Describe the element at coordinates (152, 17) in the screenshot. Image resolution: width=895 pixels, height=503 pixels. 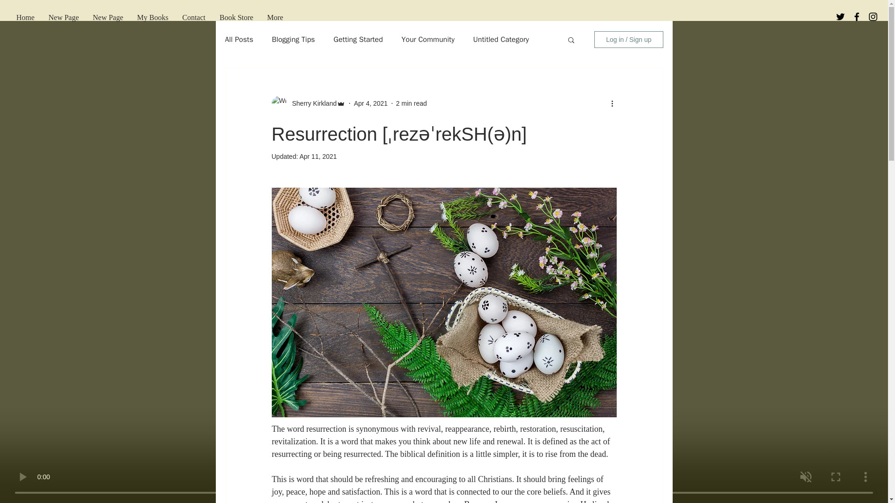
I see `My Books` at that location.